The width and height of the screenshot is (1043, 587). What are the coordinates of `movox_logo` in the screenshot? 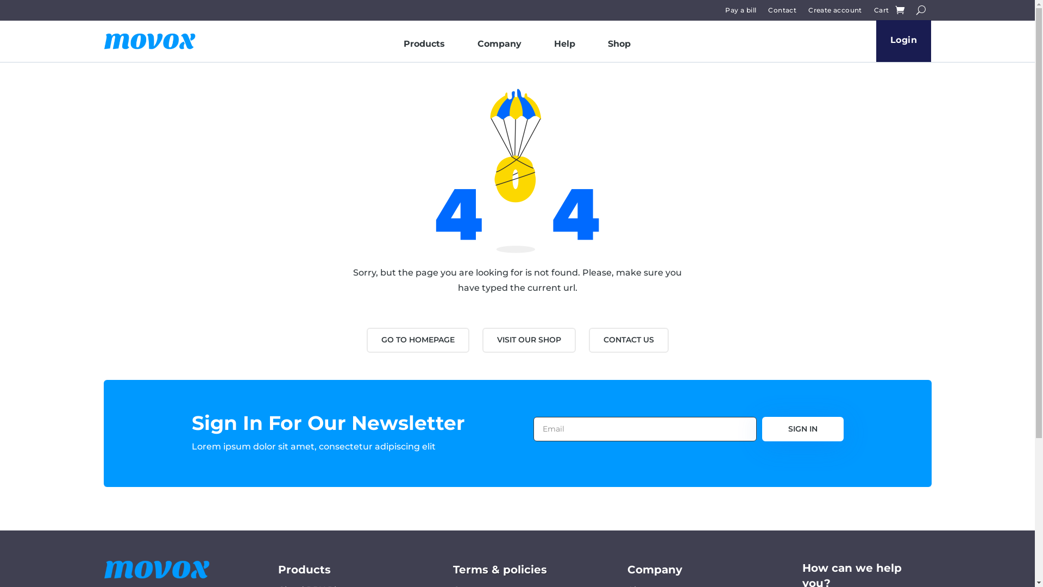 It's located at (149, 41).